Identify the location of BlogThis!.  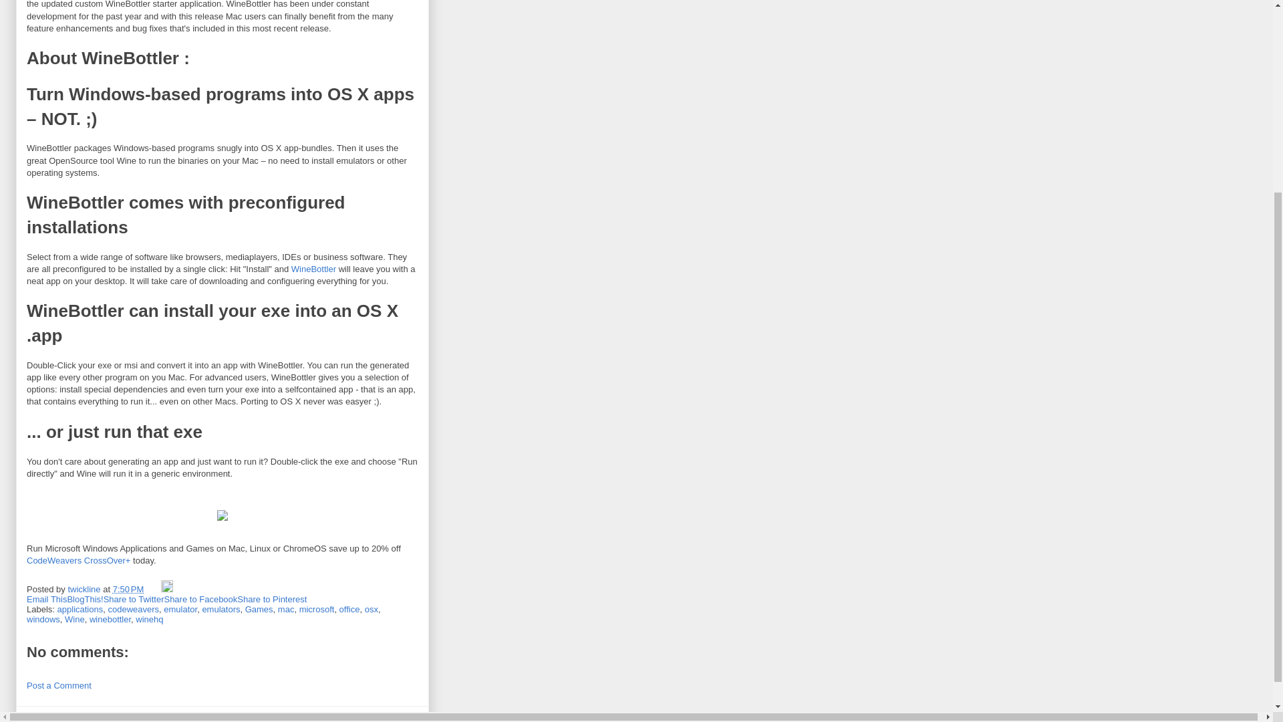
(84, 599).